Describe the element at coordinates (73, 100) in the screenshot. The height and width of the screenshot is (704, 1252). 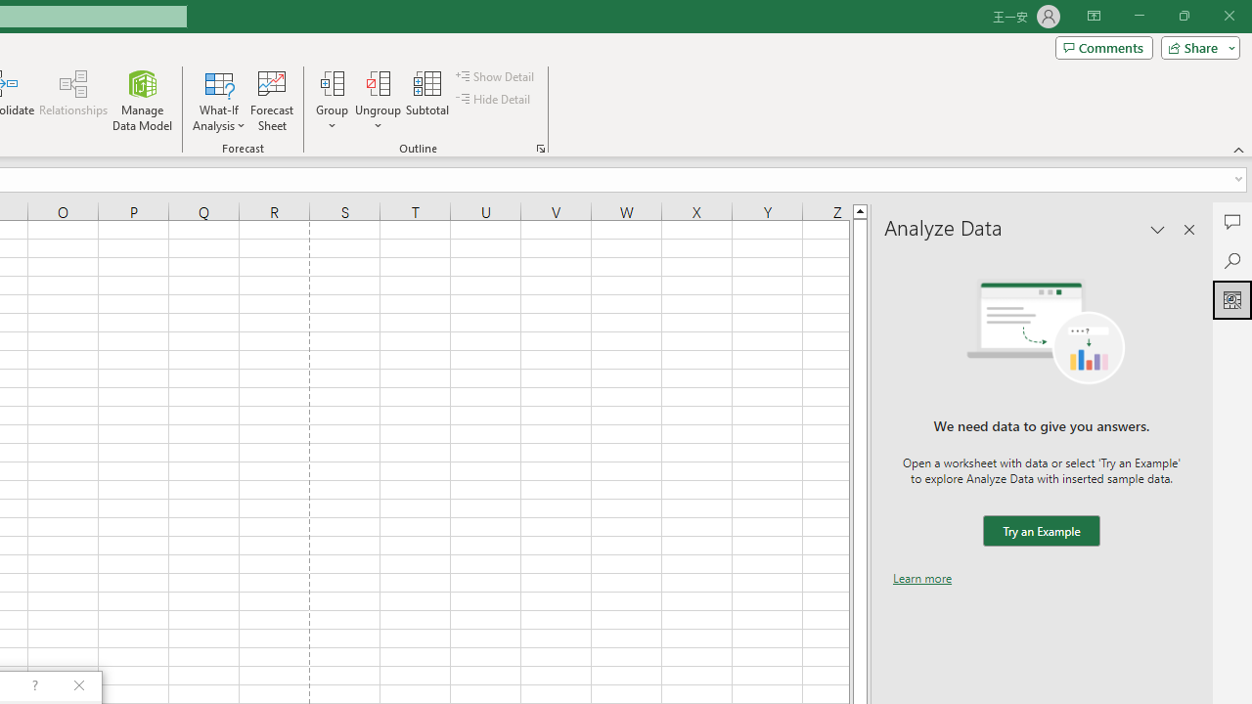
I see `Relationships` at that location.